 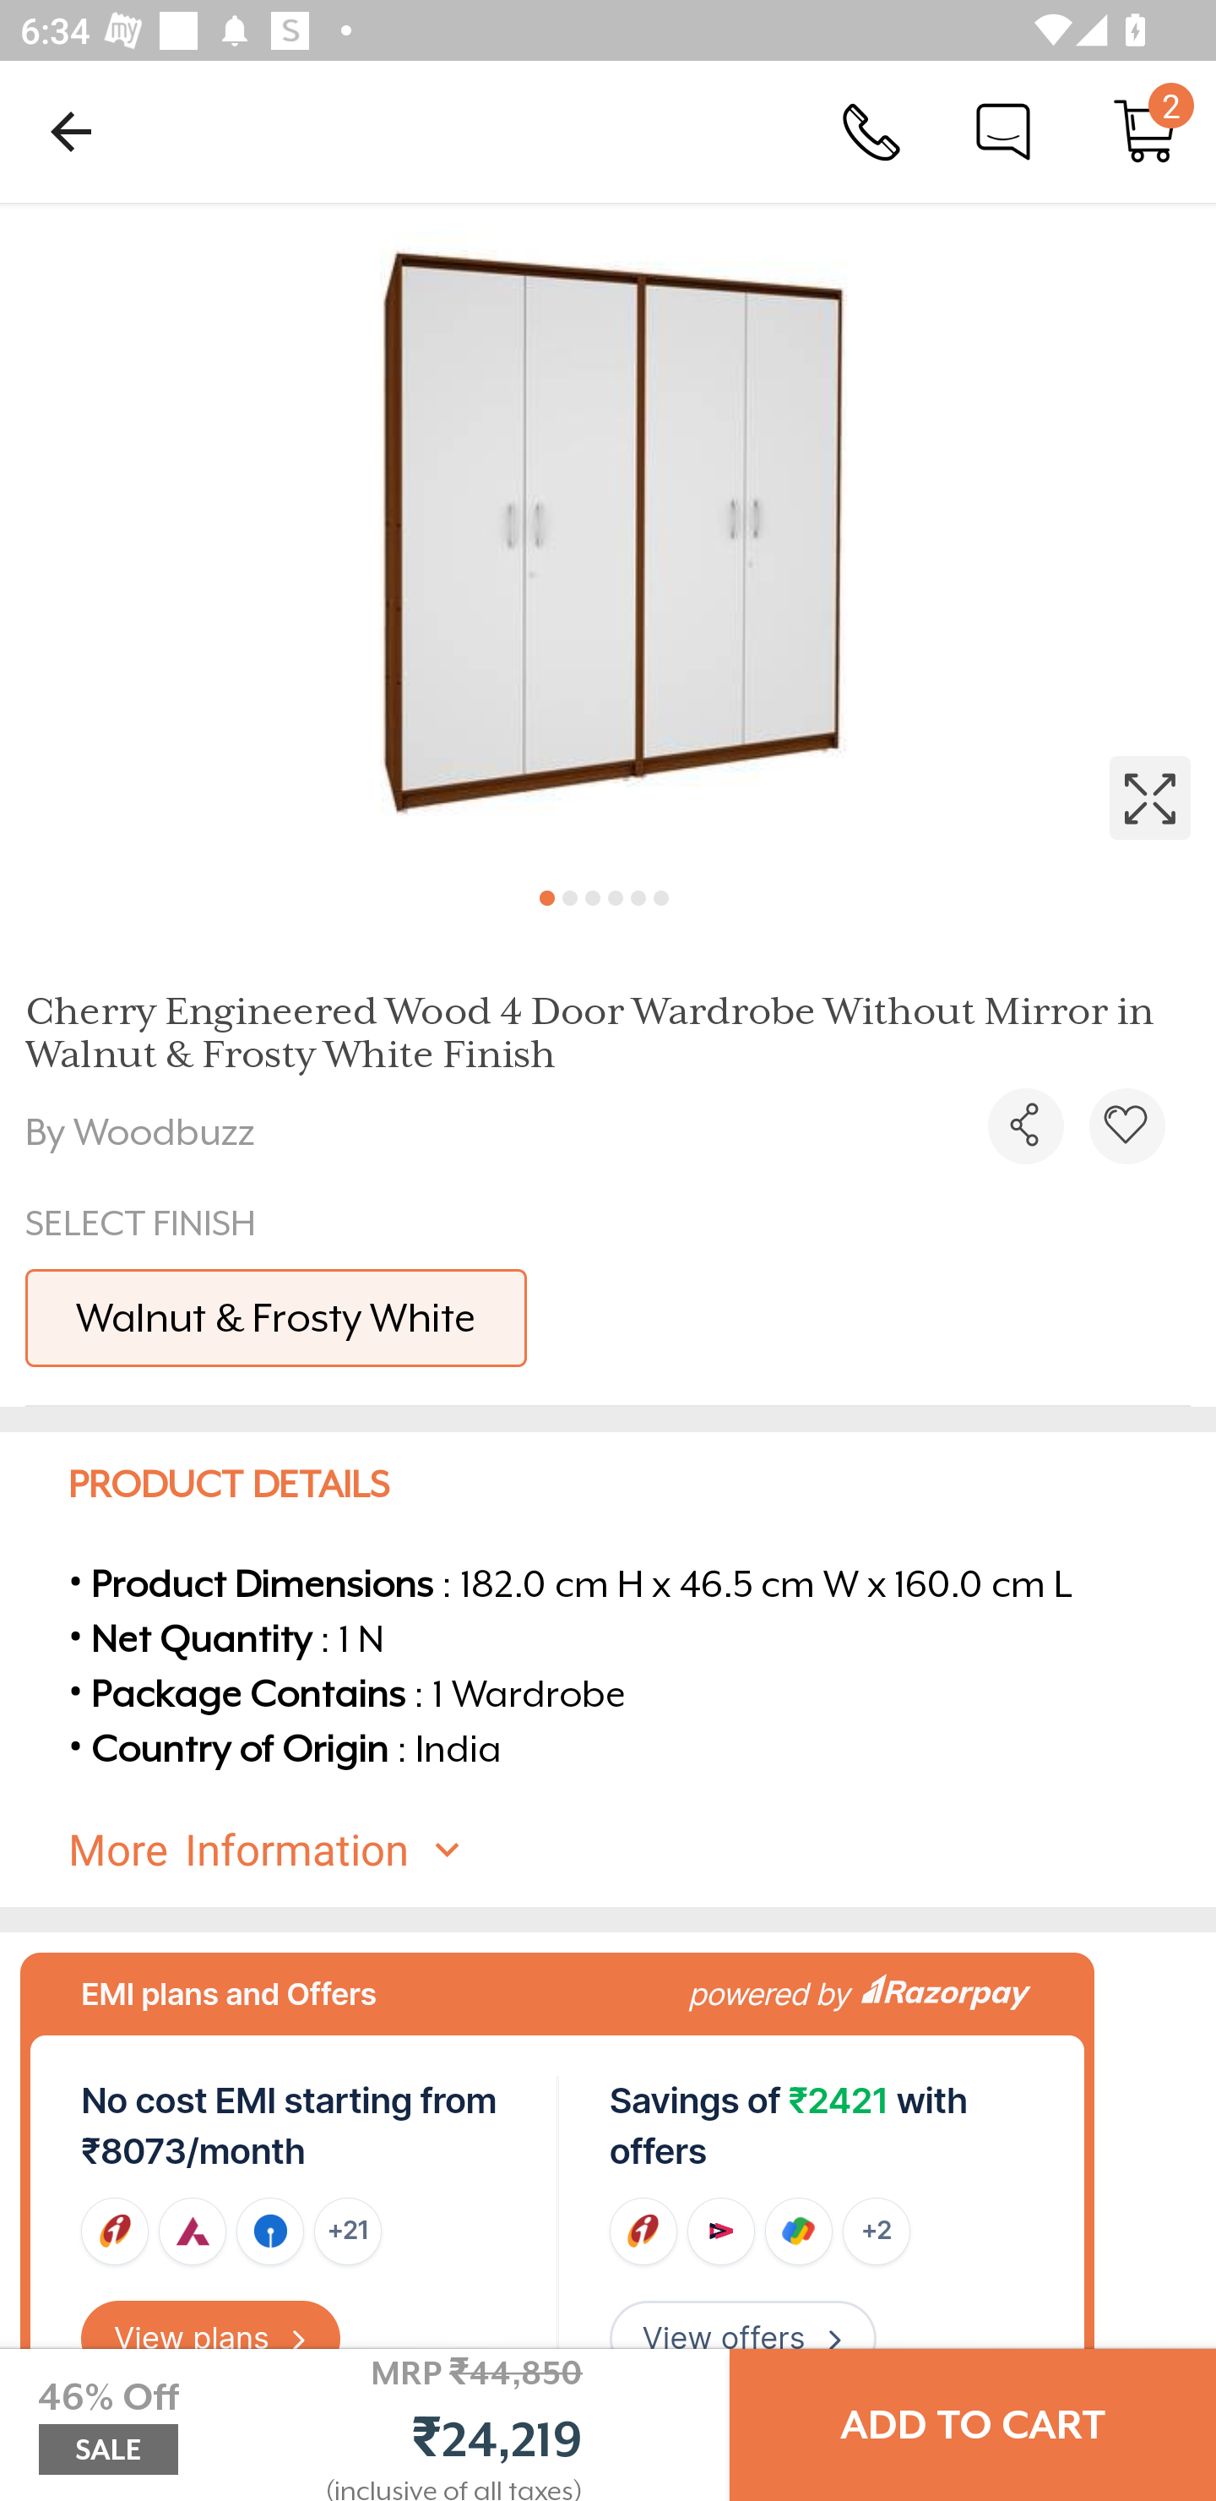 I want to click on View plans, so click(x=211, y=2339).